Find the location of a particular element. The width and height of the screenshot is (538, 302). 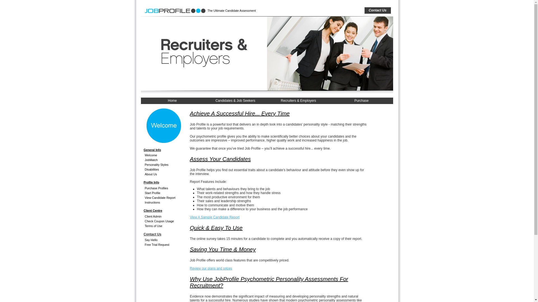

Purchase is located at coordinates (361, 101).